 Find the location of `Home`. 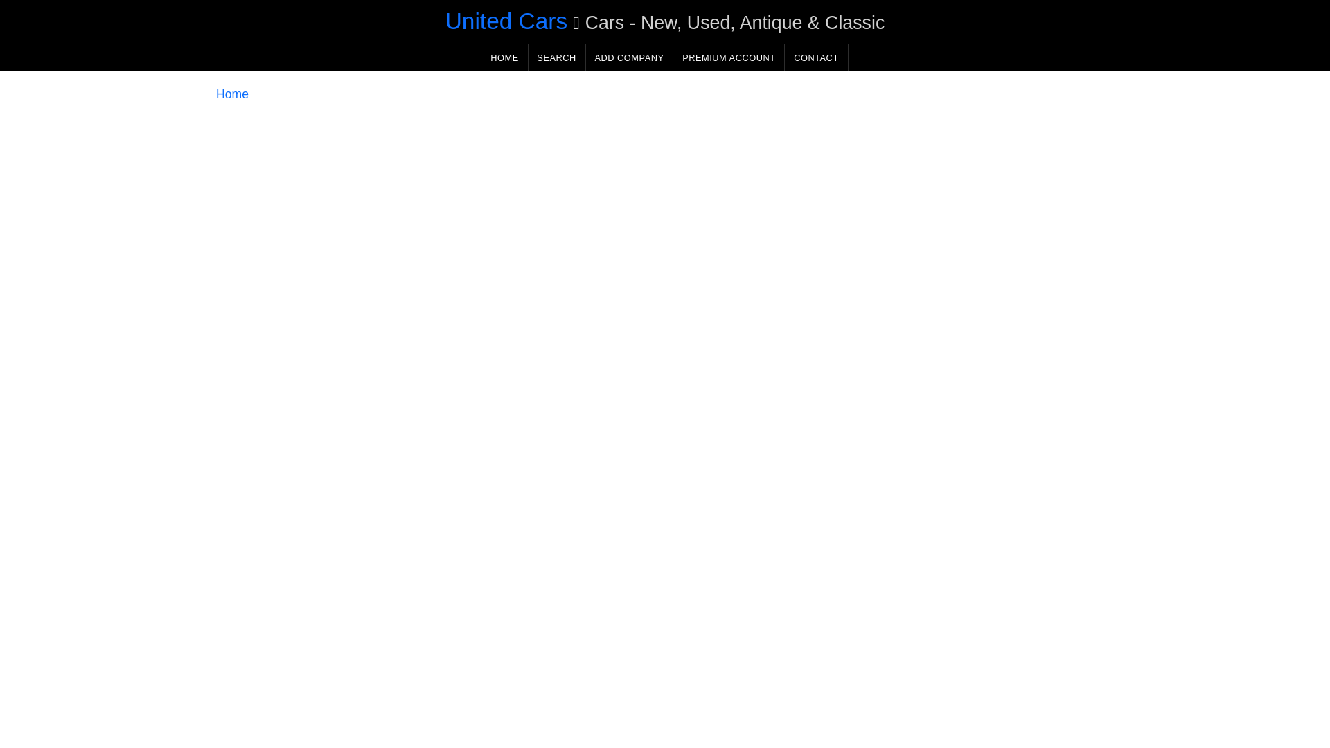

Home is located at coordinates (232, 94).